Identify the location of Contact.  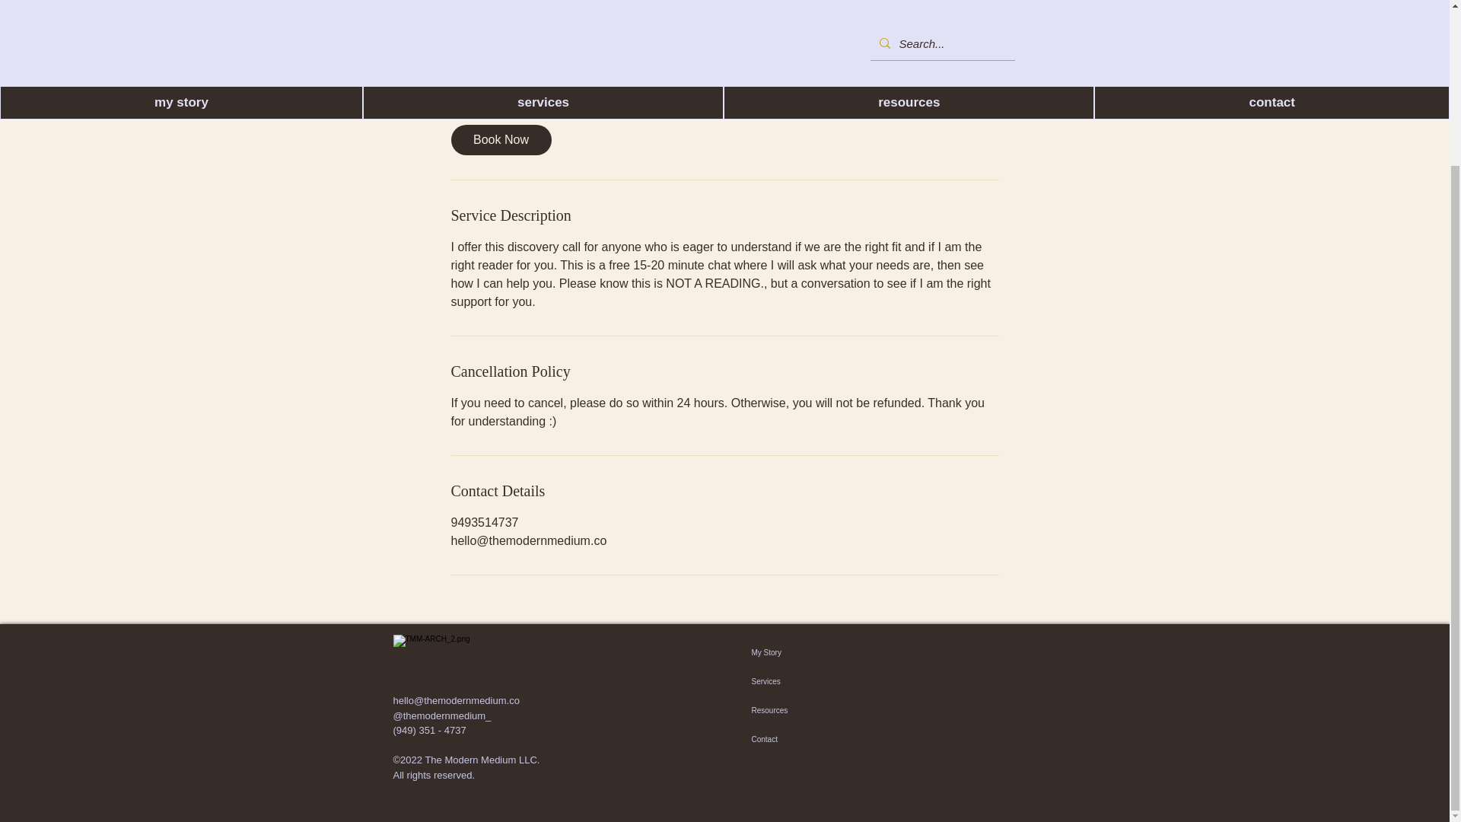
(834, 740).